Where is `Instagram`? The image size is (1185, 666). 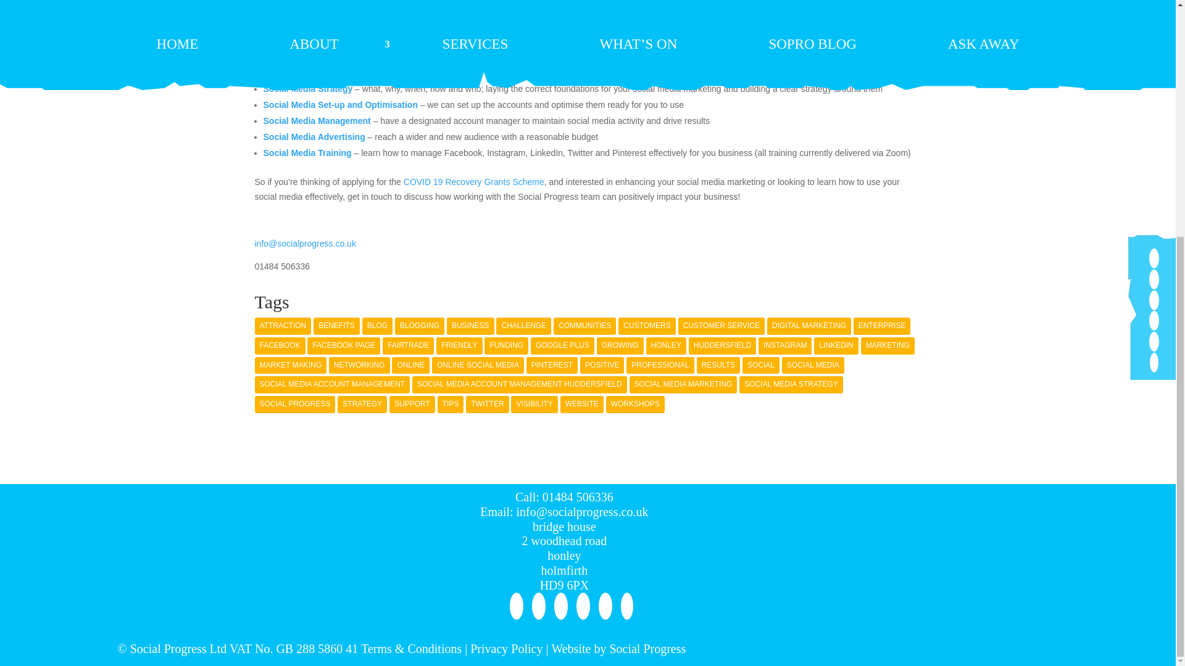 Instagram is located at coordinates (601, 606).